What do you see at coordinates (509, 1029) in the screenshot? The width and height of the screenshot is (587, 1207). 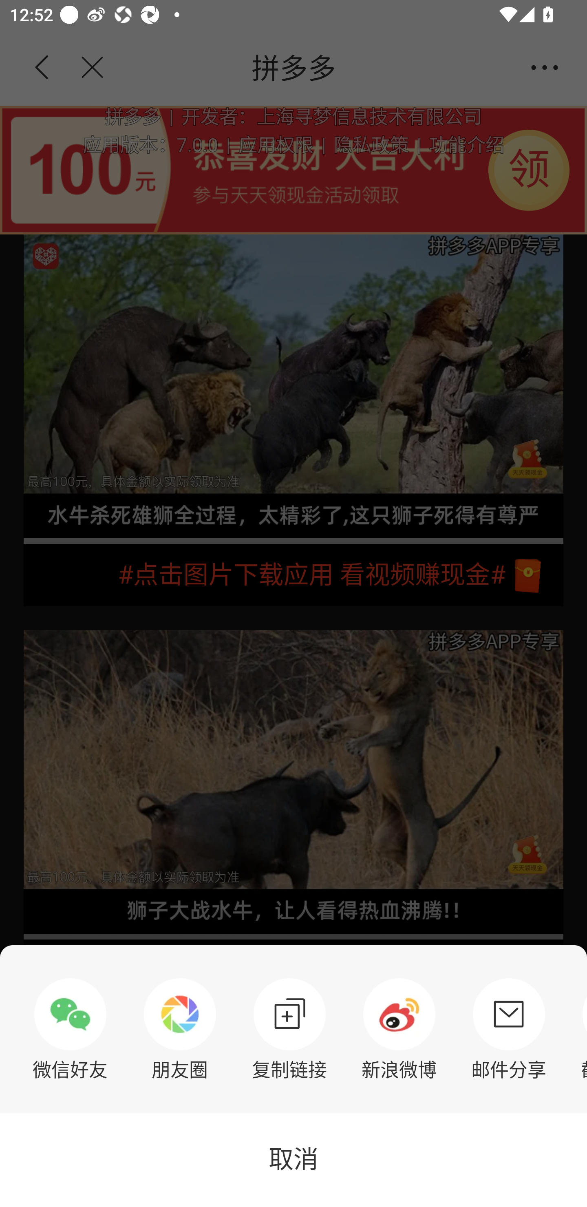 I see ` 邮件分享 邮件分享` at bounding box center [509, 1029].